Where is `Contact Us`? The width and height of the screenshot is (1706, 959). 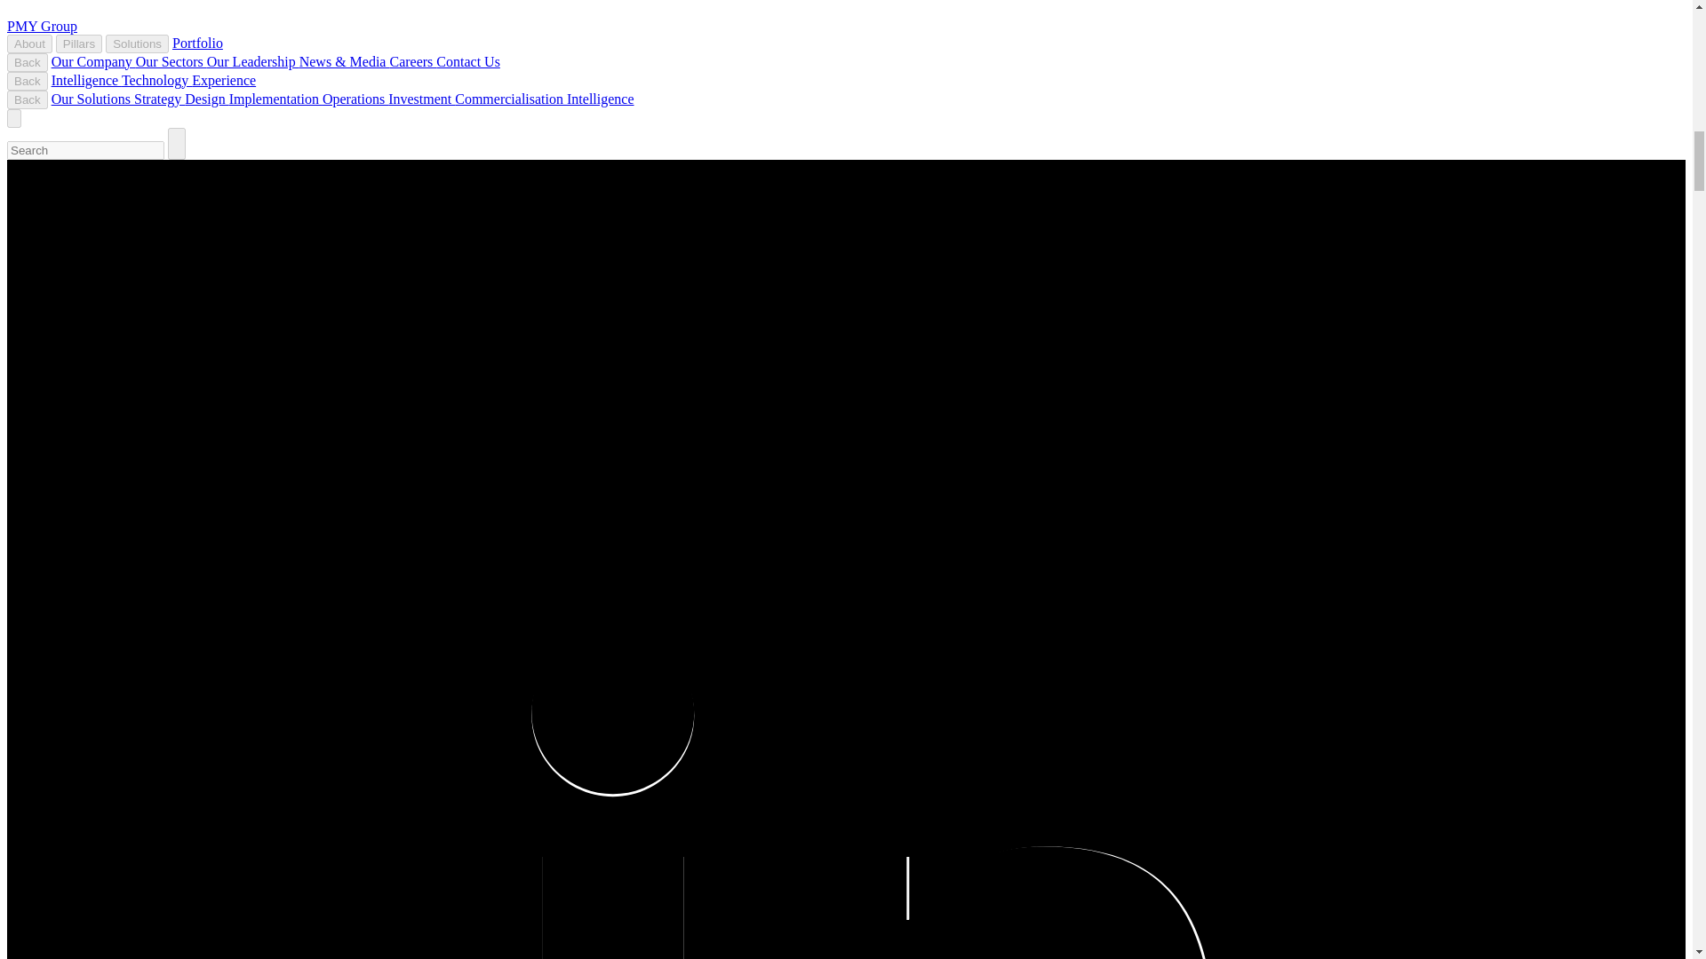
Contact Us is located at coordinates (467, 60).